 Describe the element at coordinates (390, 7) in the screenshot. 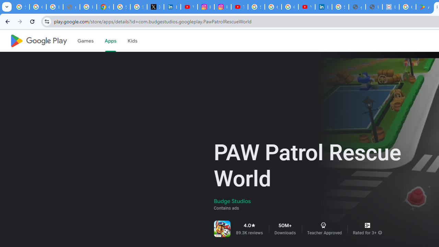

I see `Data Privacy Framework` at that location.